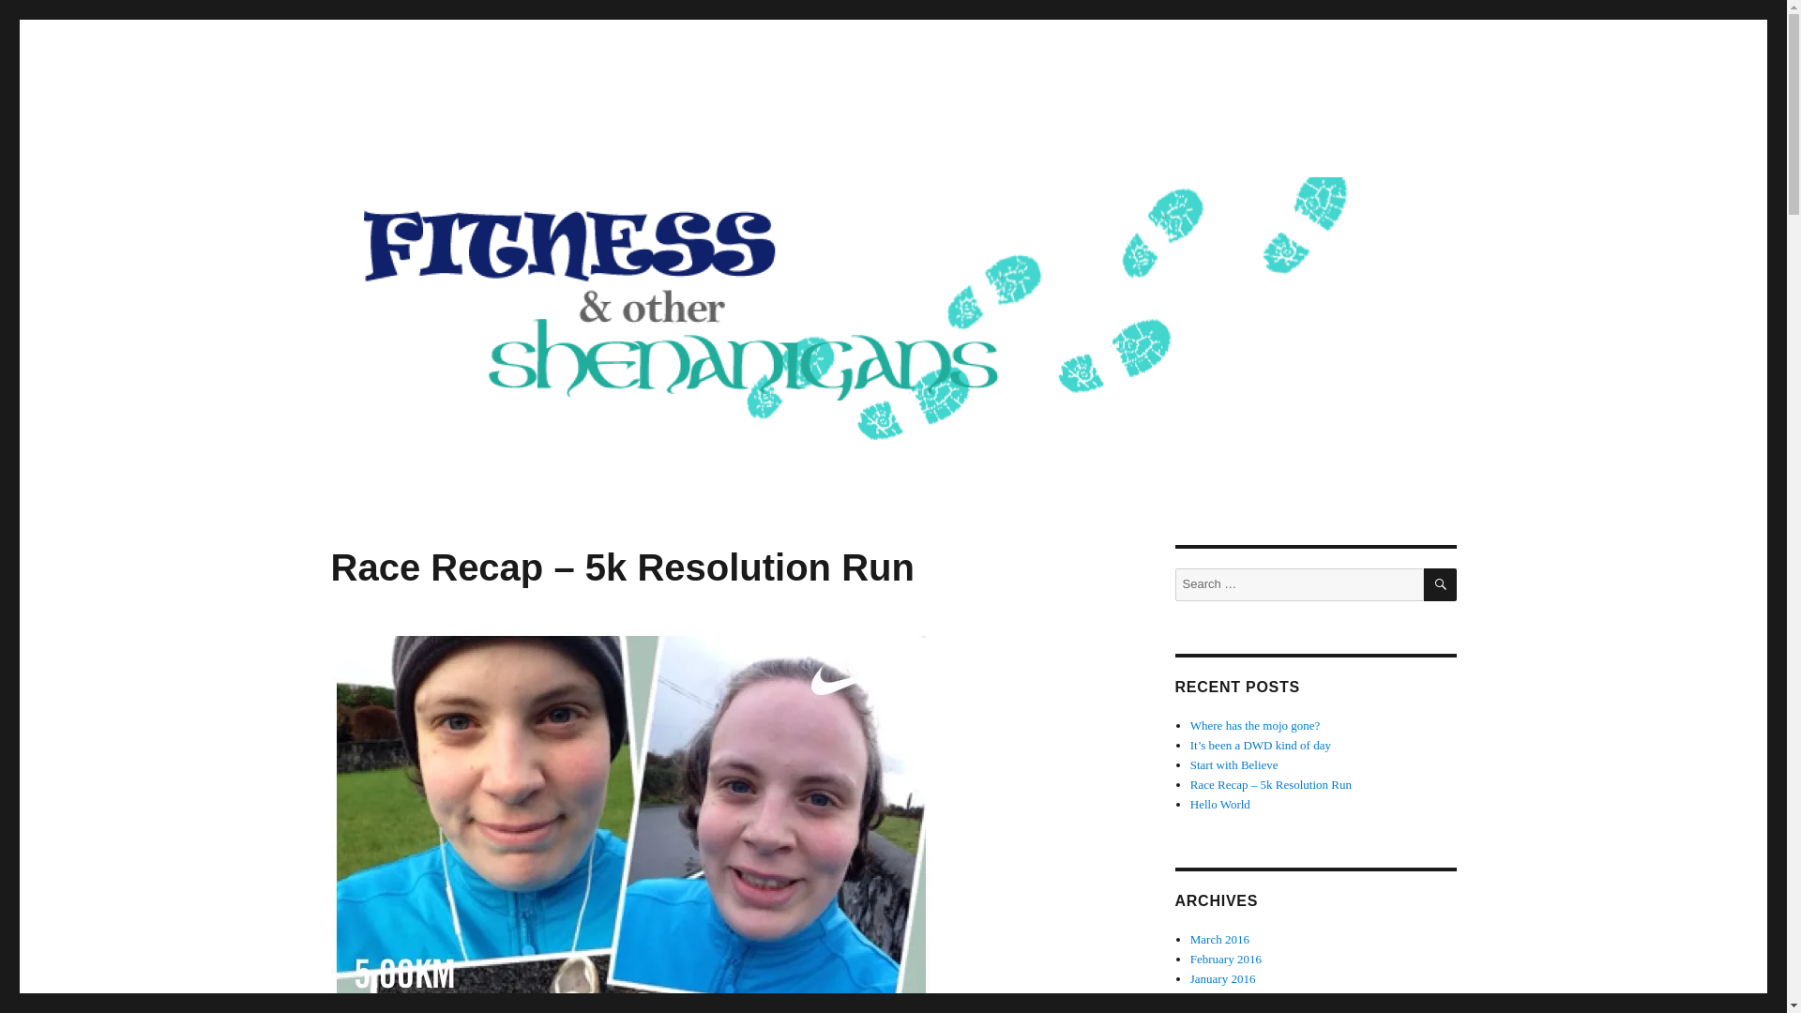  Describe the element at coordinates (1226, 959) in the screenshot. I see `February 2016` at that location.